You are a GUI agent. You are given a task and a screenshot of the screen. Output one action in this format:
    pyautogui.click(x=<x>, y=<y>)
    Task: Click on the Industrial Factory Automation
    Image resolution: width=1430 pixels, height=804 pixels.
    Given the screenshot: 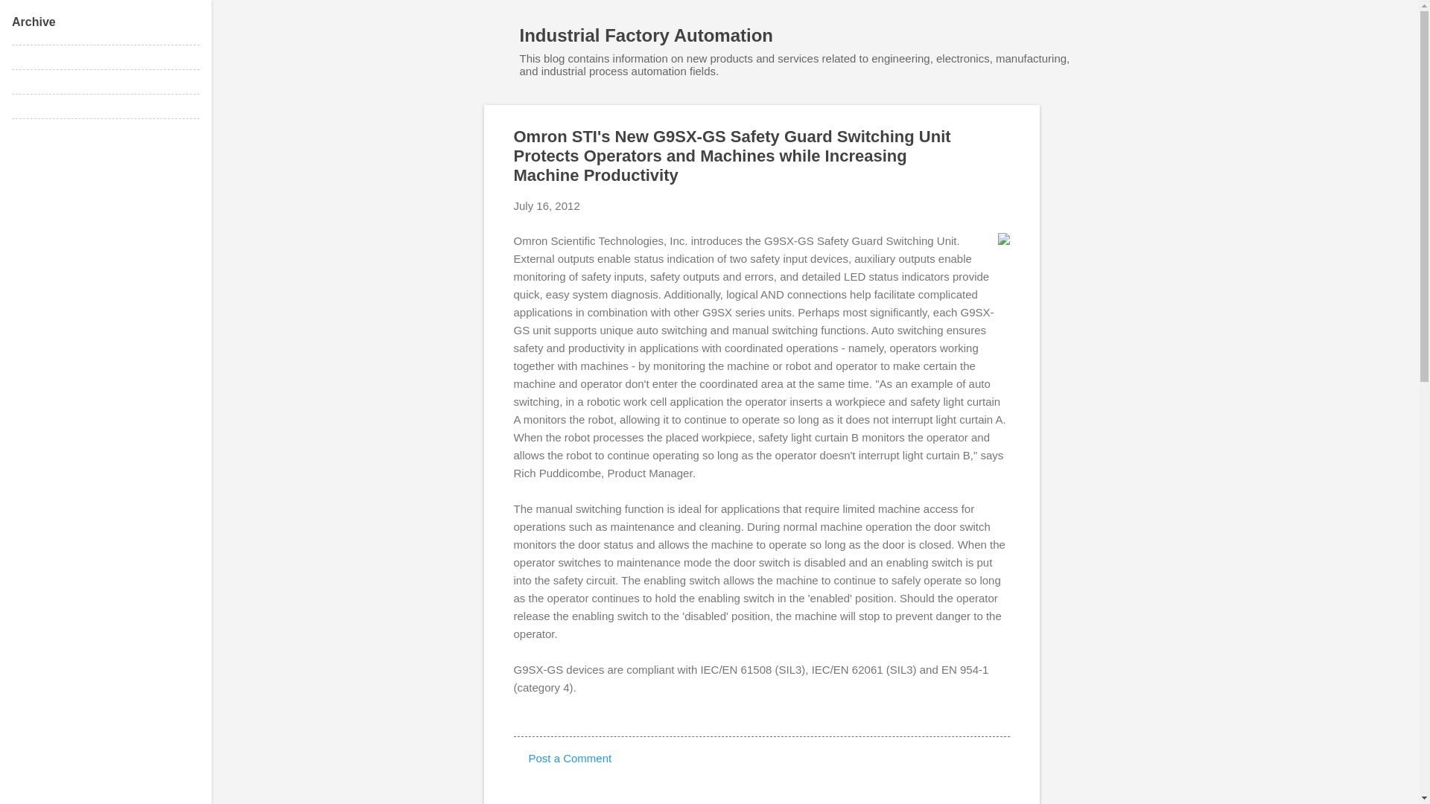 What is the action you would take?
    pyautogui.click(x=646, y=34)
    